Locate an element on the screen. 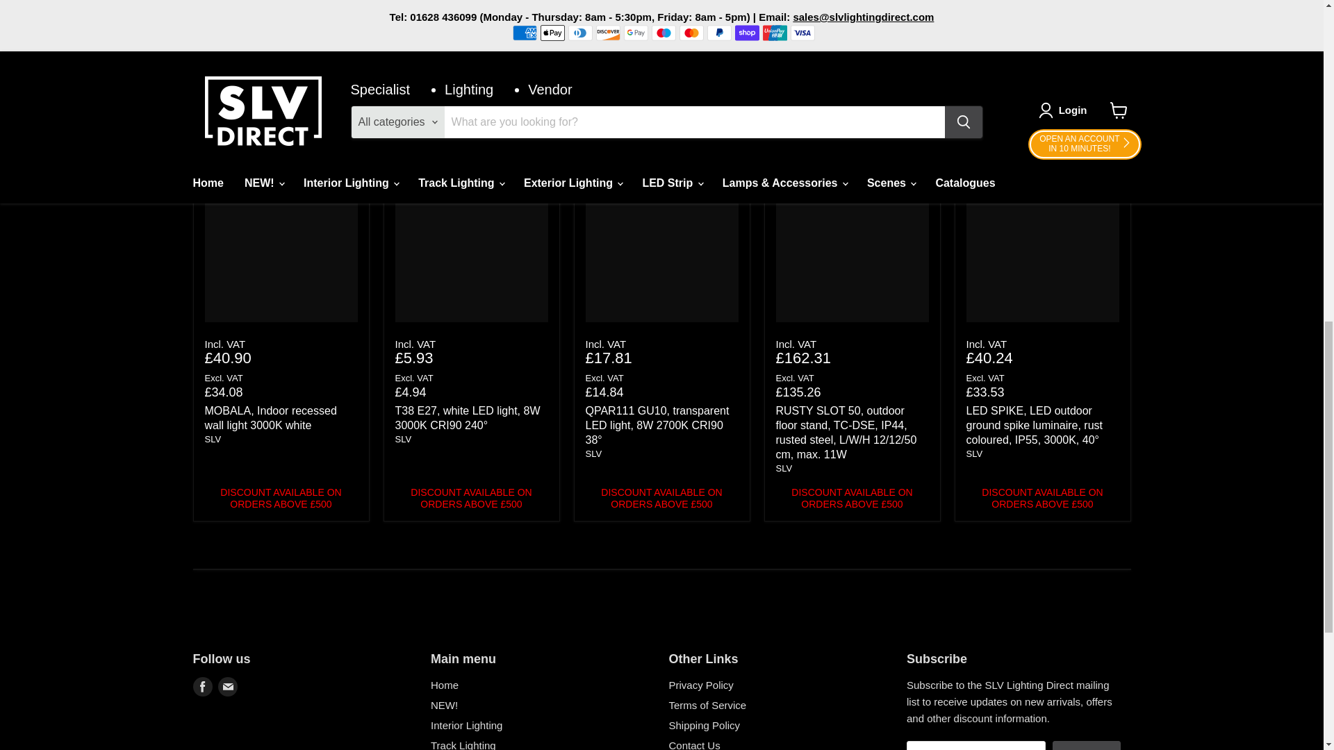 This screenshot has width=1334, height=750. Facebook is located at coordinates (203, 687).